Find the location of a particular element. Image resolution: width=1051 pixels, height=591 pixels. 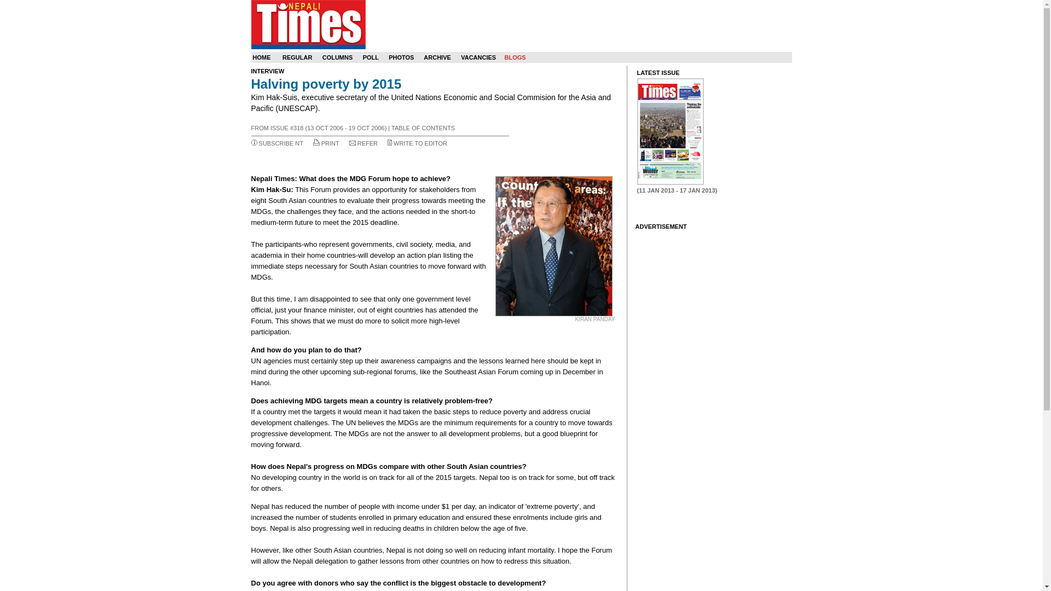

POLL is located at coordinates (370, 57).